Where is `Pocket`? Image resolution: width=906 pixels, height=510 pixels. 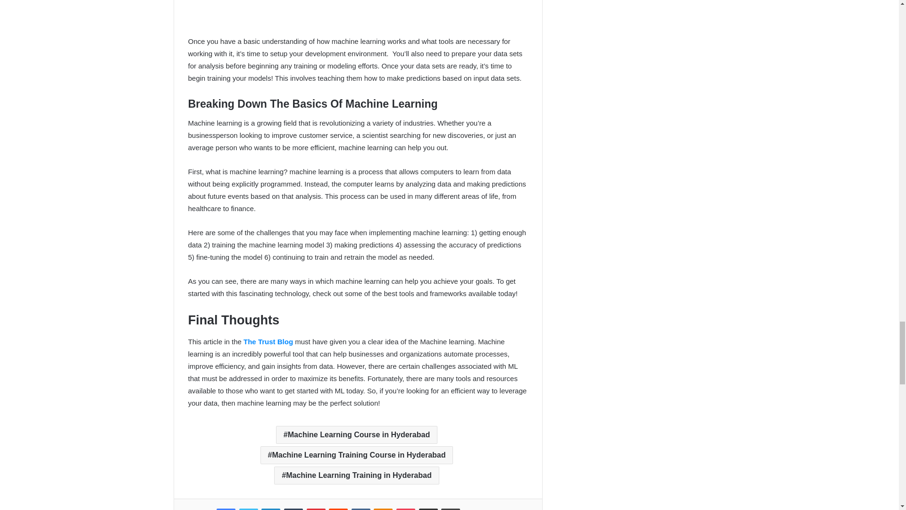 Pocket is located at coordinates (406, 509).